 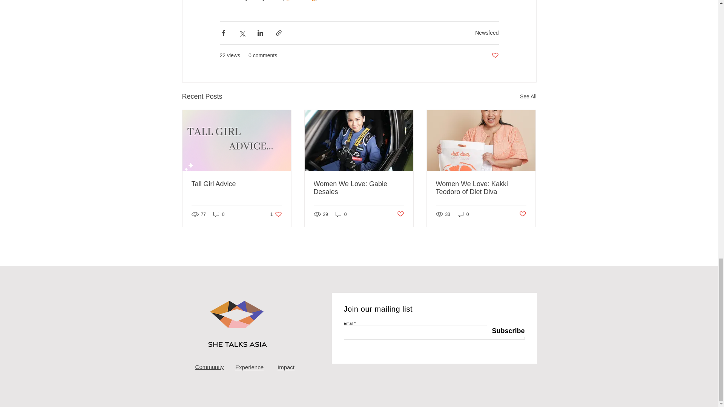 I want to click on 0, so click(x=219, y=214).